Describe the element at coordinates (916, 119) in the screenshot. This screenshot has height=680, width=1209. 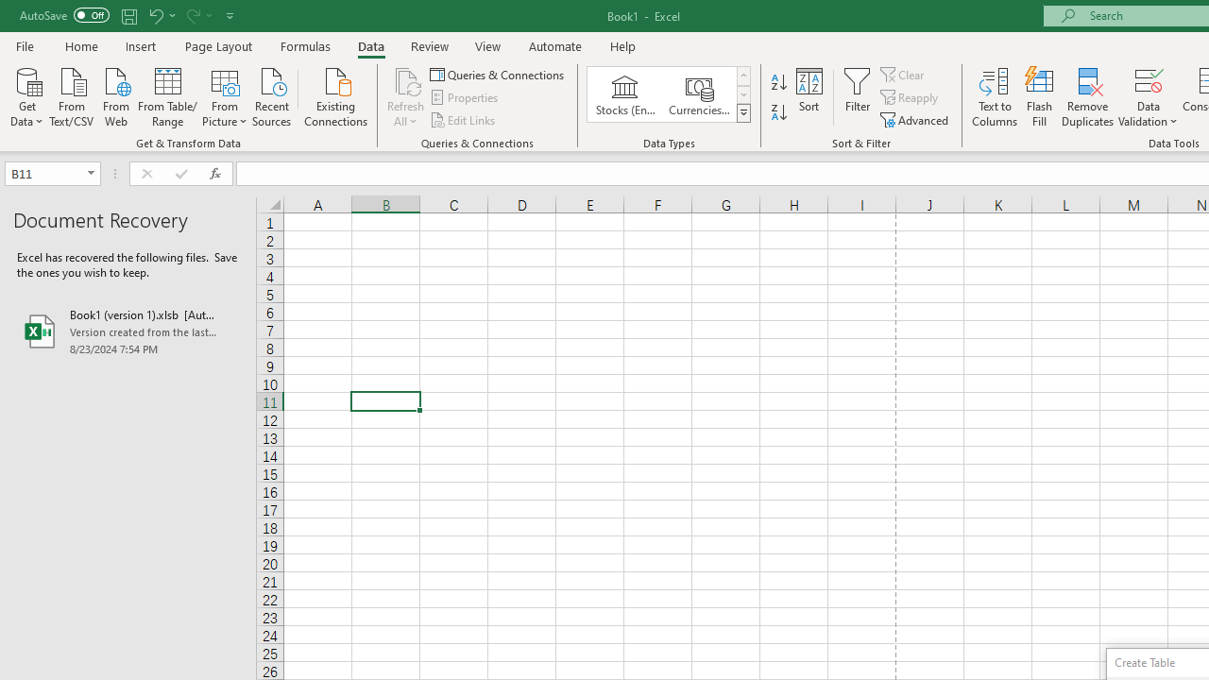
I see `Advanced...` at that location.